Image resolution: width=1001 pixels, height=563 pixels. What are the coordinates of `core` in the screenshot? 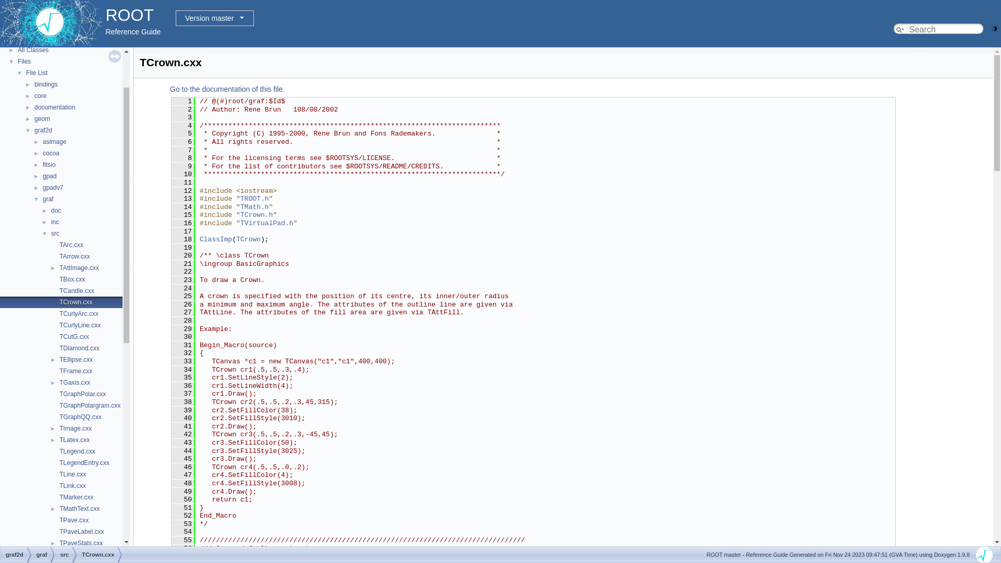 It's located at (41, 96).